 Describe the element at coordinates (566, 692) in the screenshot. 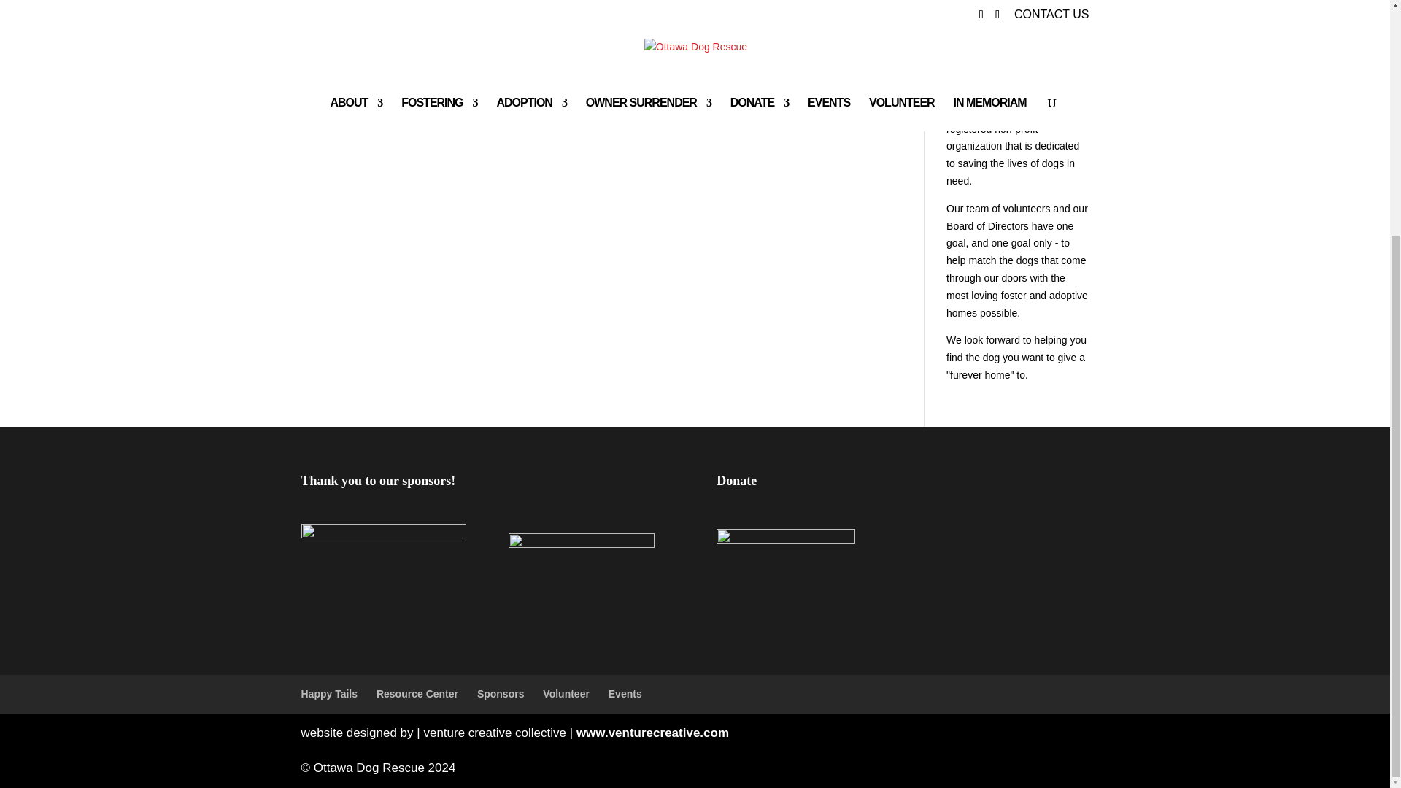

I see `Volunteer` at that location.